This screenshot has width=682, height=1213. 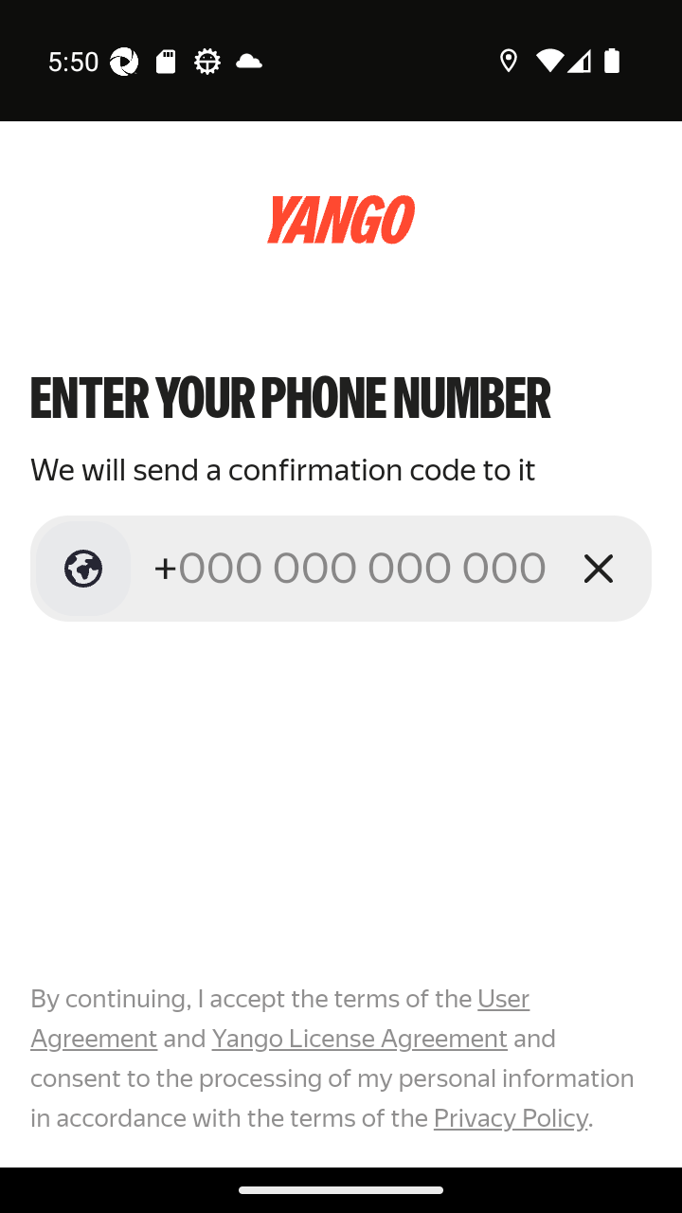 What do you see at coordinates (359, 1039) in the screenshot?
I see `Yango License Agreement` at bounding box center [359, 1039].